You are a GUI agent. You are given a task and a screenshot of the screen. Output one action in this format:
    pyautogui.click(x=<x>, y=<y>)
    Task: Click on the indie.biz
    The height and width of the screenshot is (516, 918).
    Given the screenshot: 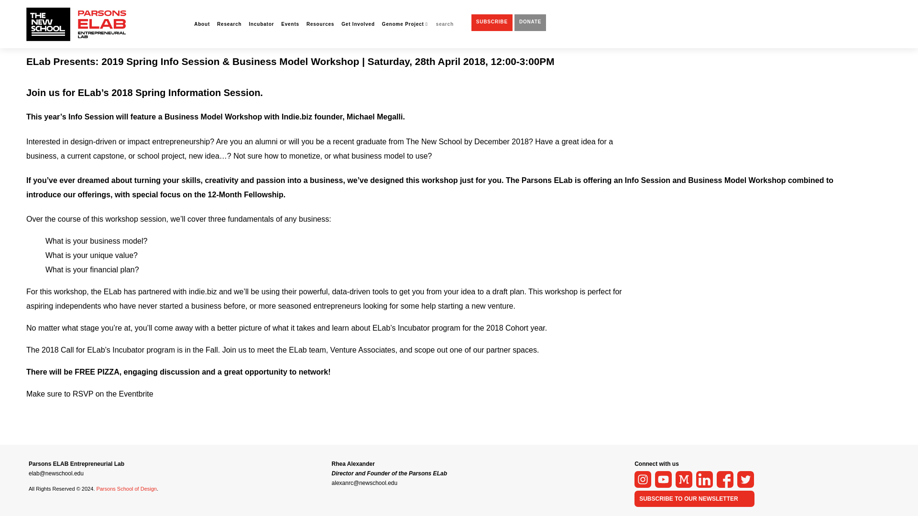 What is the action you would take?
    pyautogui.click(x=203, y=291)
    